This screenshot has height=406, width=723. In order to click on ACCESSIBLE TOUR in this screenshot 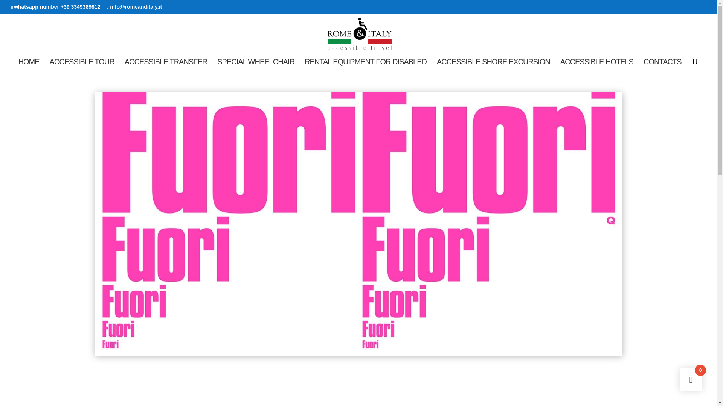, I will do `click(82, 65)`.